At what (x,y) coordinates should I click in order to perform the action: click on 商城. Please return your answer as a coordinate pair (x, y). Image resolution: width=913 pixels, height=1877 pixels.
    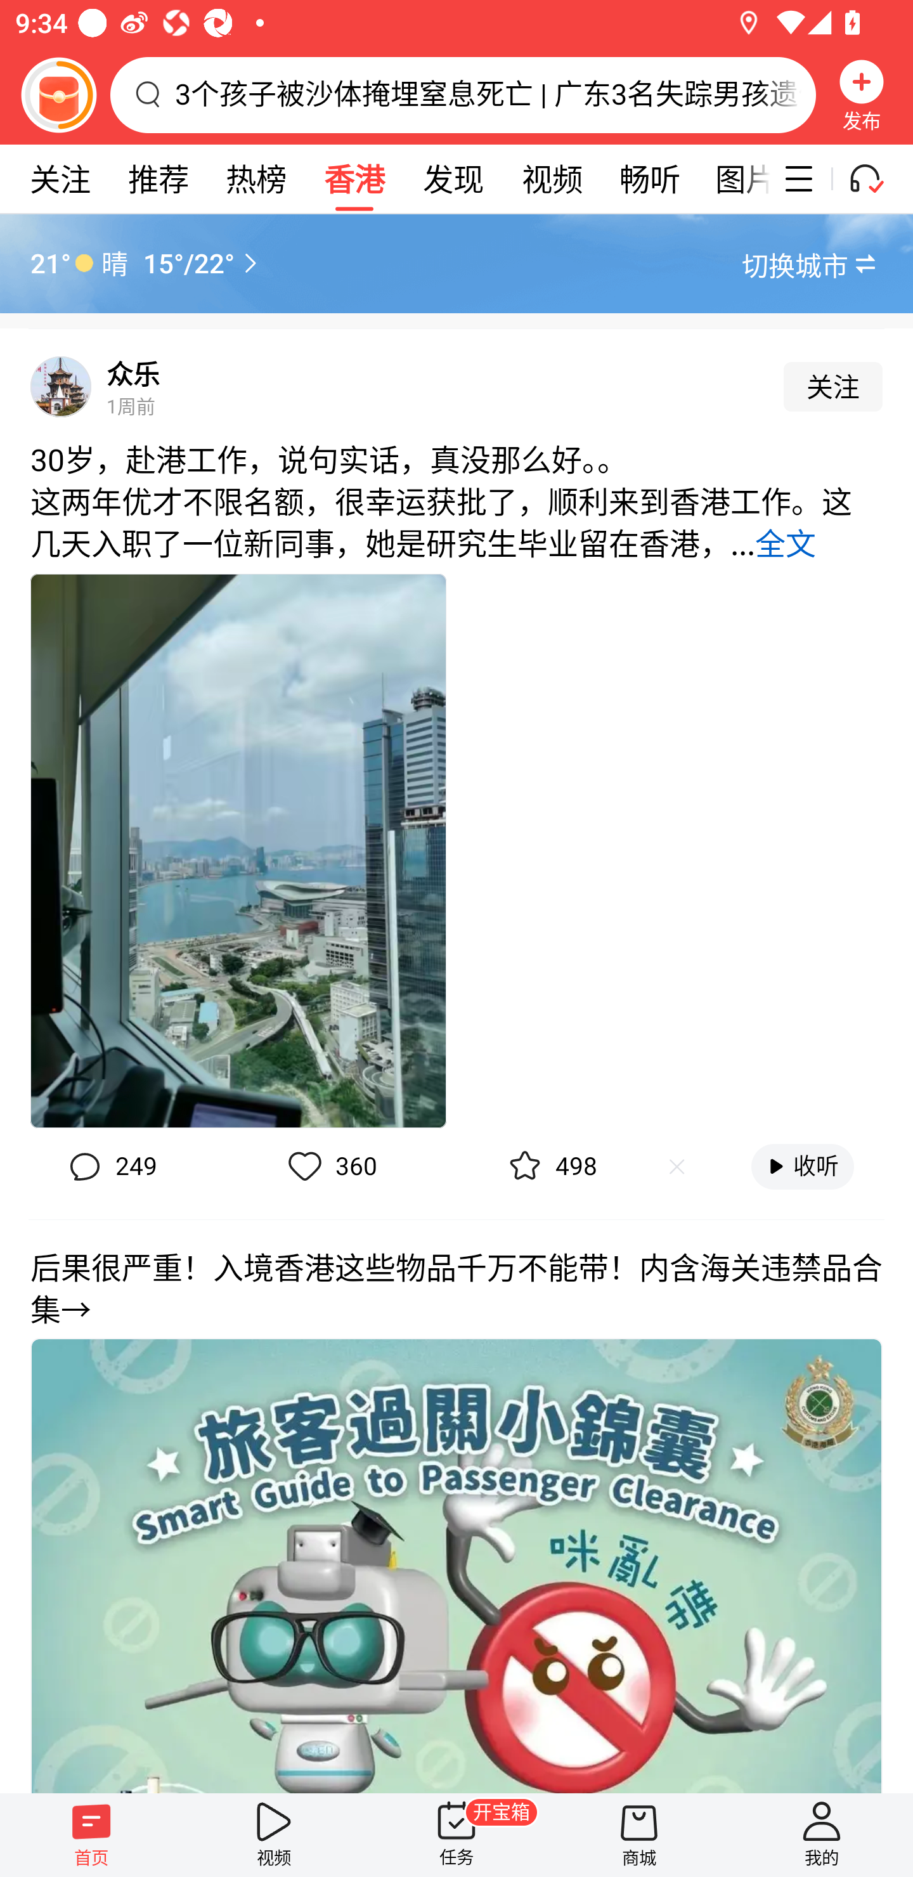
    Looking at the image, I should click on (639, 1835).